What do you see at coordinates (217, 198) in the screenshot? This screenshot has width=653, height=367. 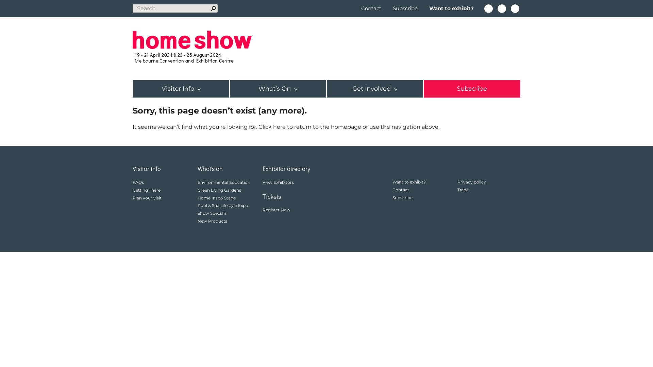 I see `Home Inspo Stage` at bounding box center [217, 198].